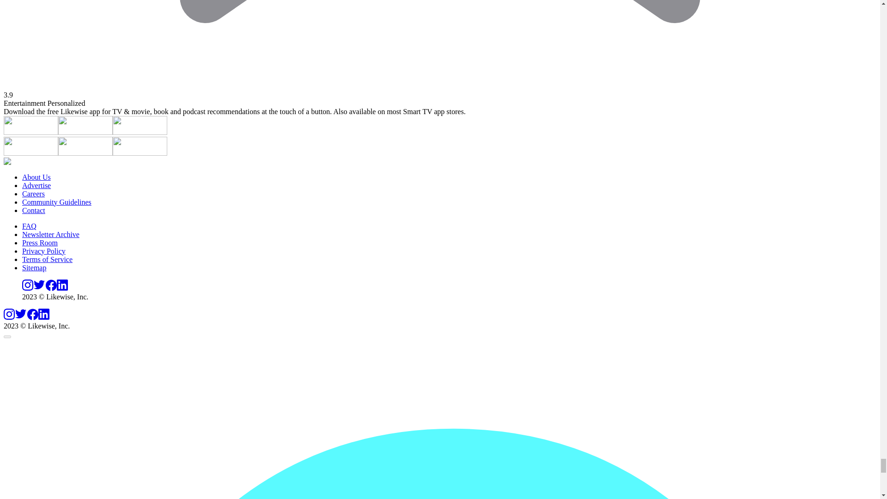 The height and width of the screenshot is (499, 887). I want to click on Terms of Service, so click(47, 259).